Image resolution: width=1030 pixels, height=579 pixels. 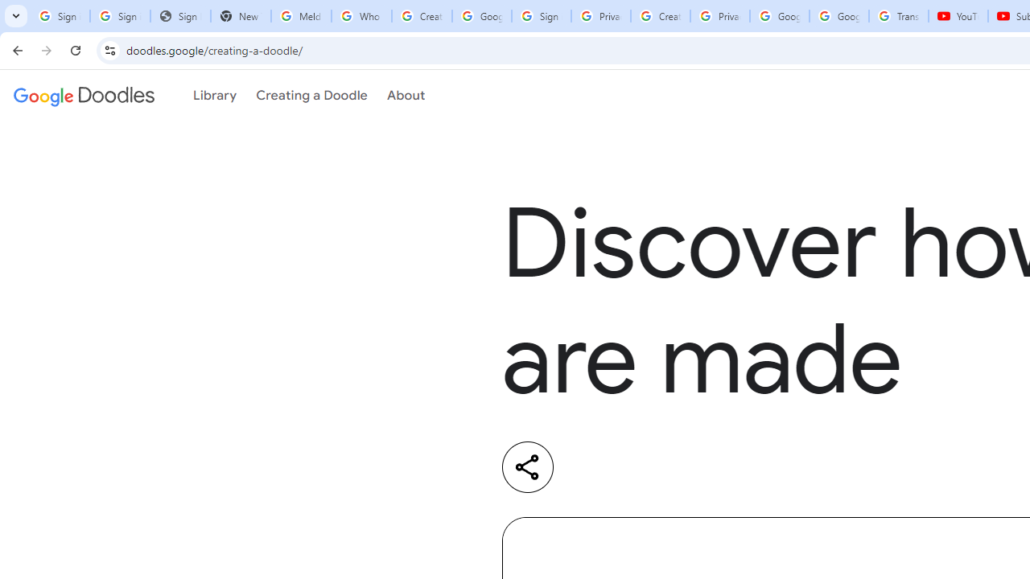 I want to click on Who is my administrator? - Google Account Help, so click(x=362, y=16).